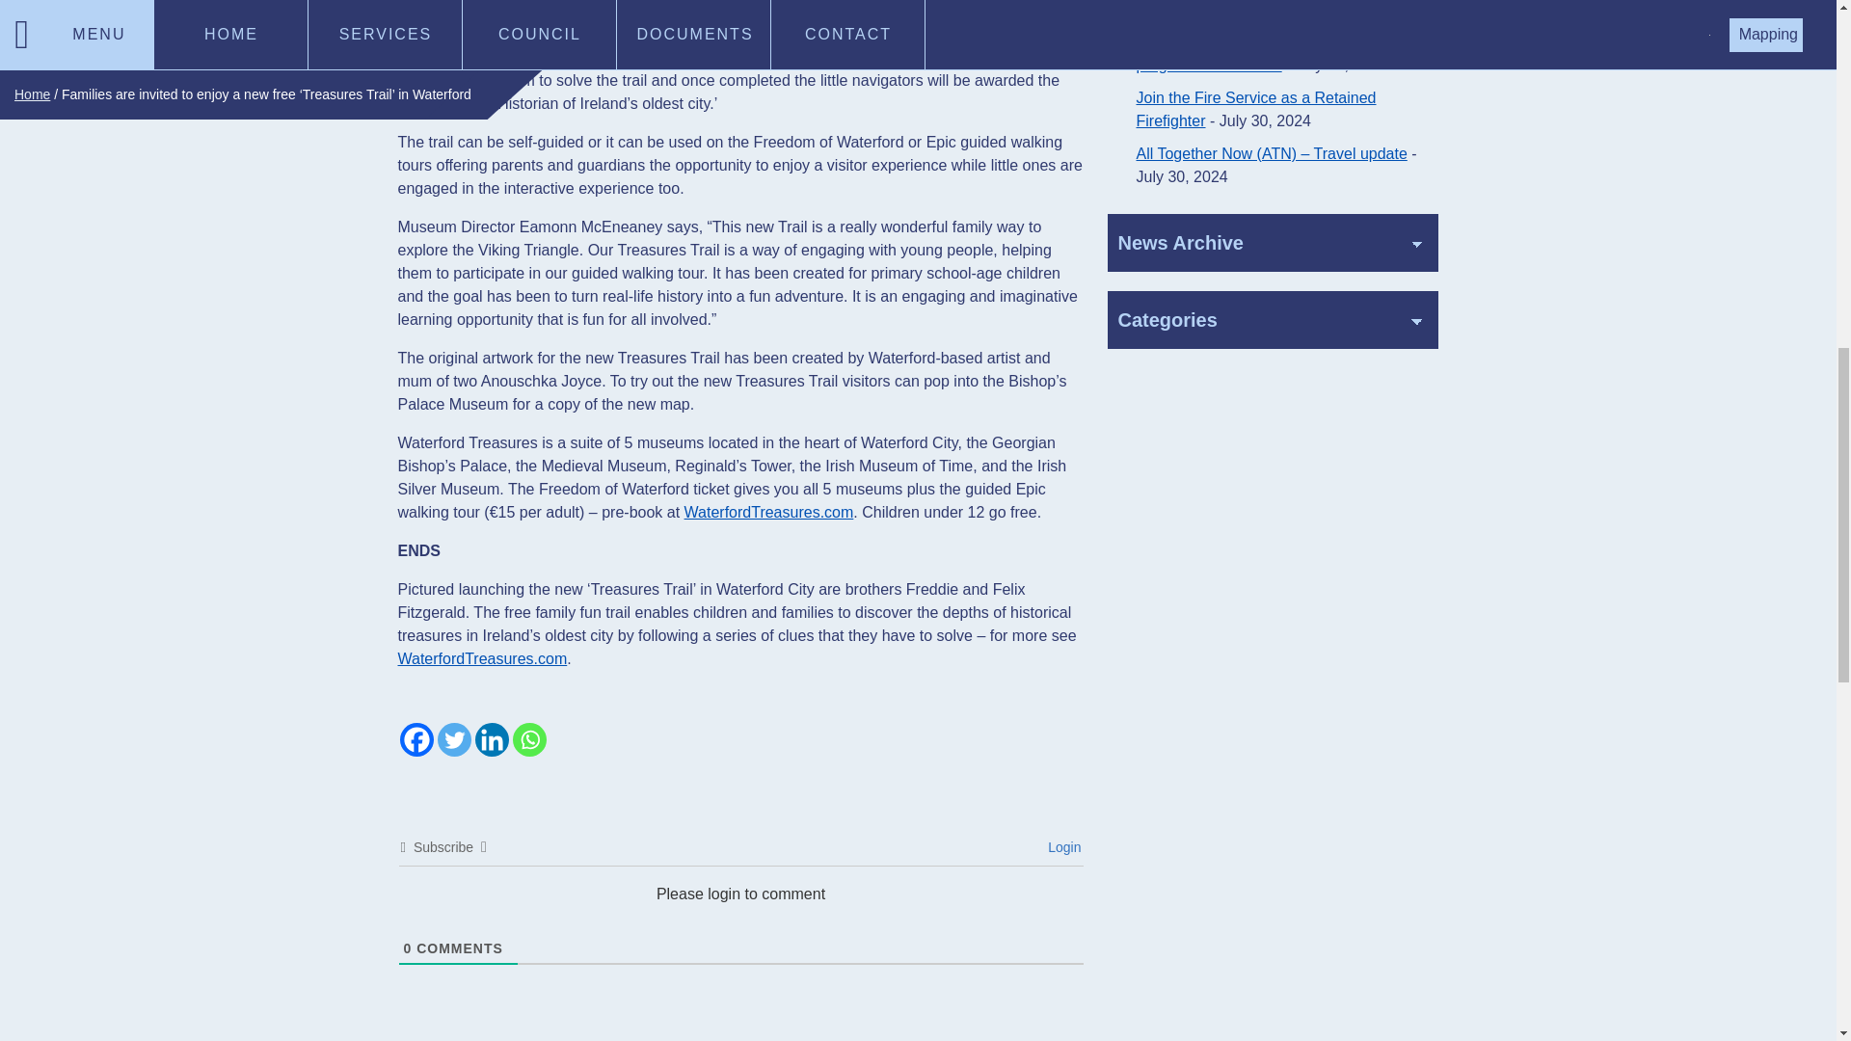 This screenshot has height=1041, width=1851. I want to click on Linkedin, so click(490, 739).